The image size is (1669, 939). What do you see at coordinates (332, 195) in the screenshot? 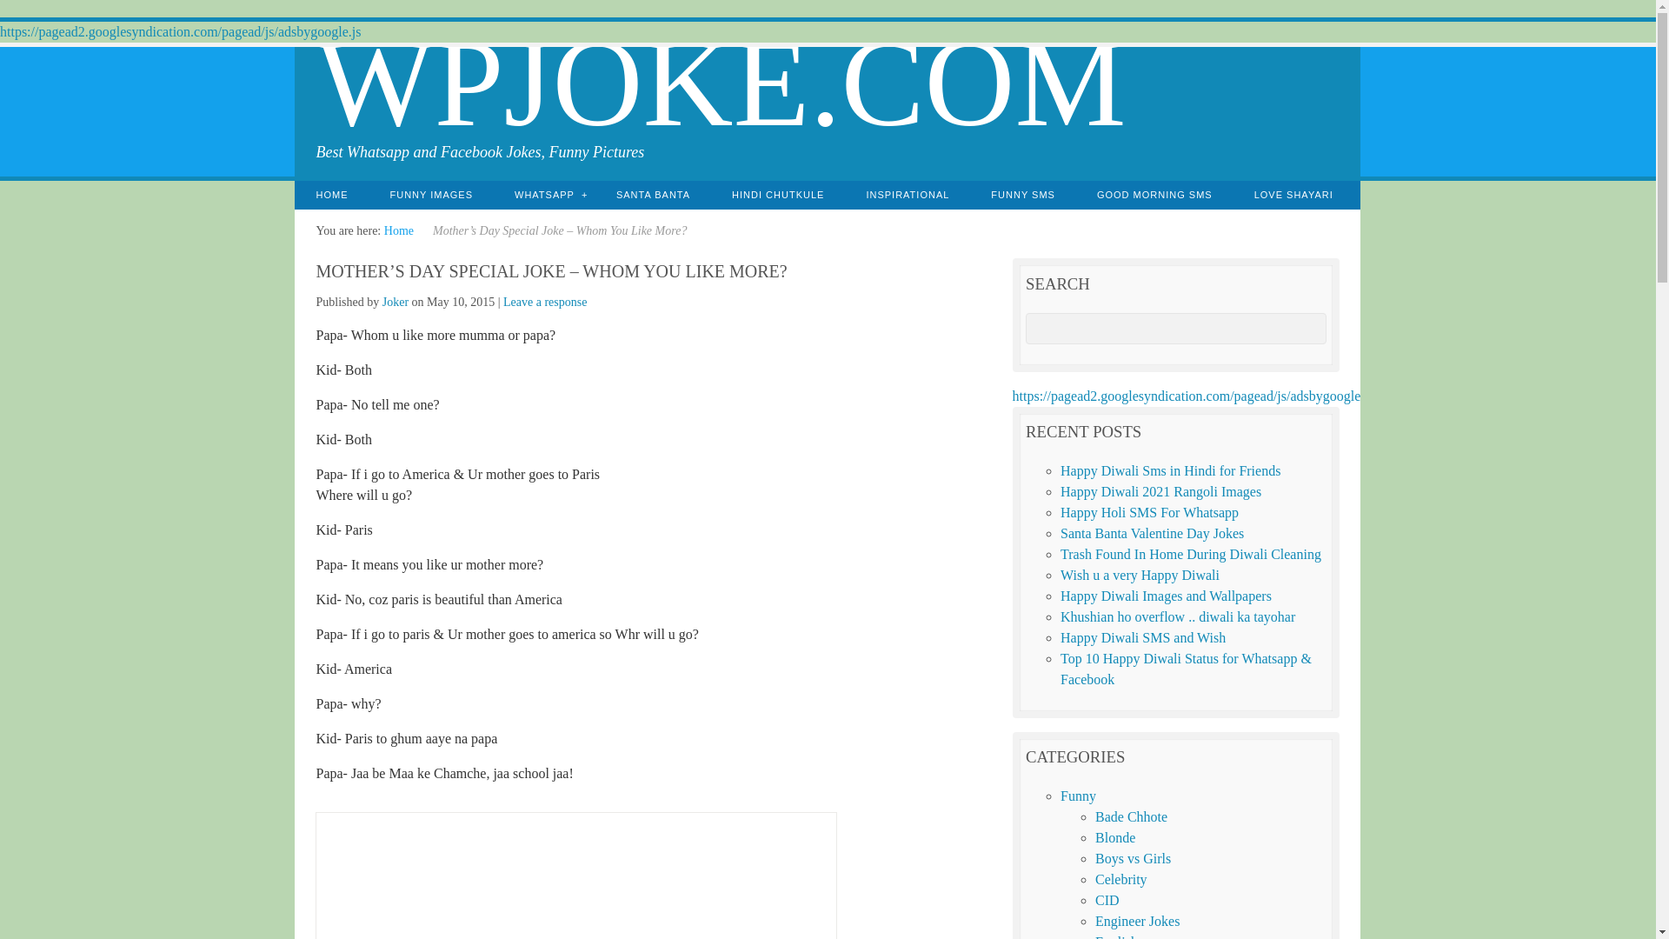
I see `HOME` at bounding box center [332, 195].